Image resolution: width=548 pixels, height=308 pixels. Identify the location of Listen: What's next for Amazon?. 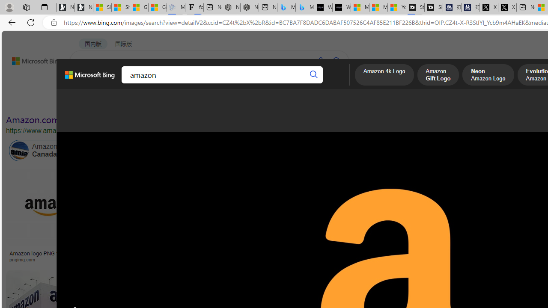
(280, 253).